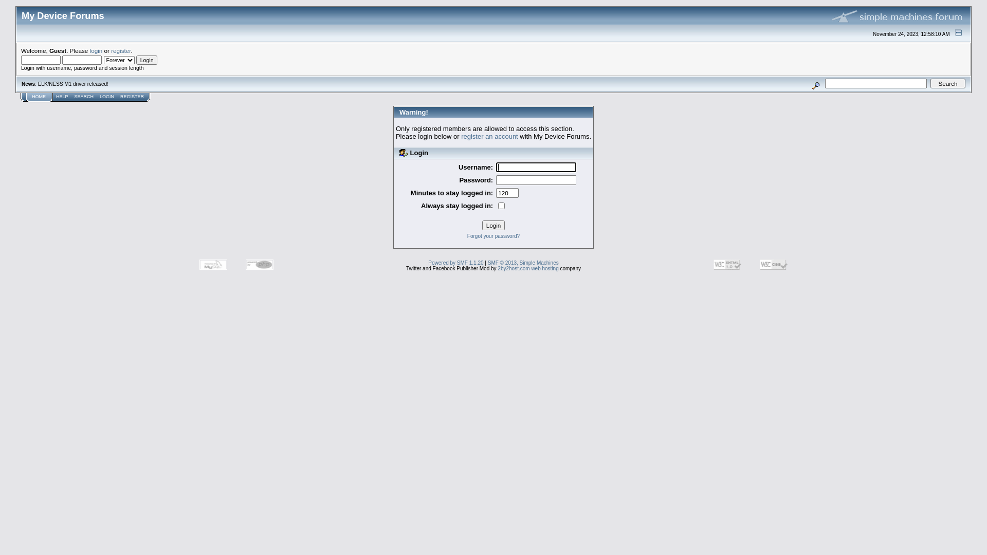 Image resolution: width=987 pixels, height=555 pixels. I want to click on Login, so click(493, 225).